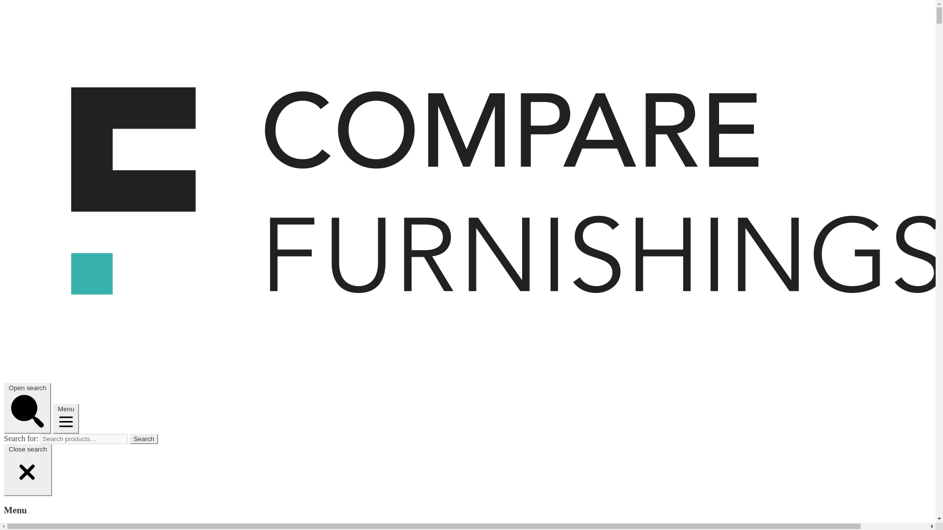 This screenshot has height=530, width=943. I want to click on Close search, so click(28, 470).